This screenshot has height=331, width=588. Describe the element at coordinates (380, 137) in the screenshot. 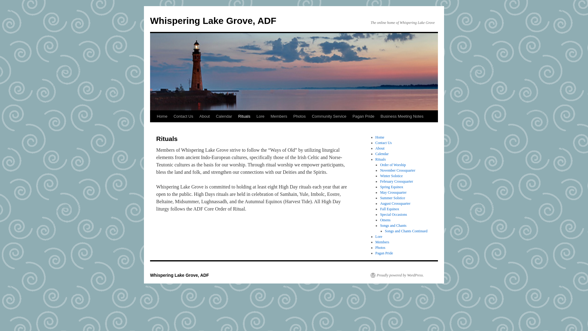

I see `Home` at that location.